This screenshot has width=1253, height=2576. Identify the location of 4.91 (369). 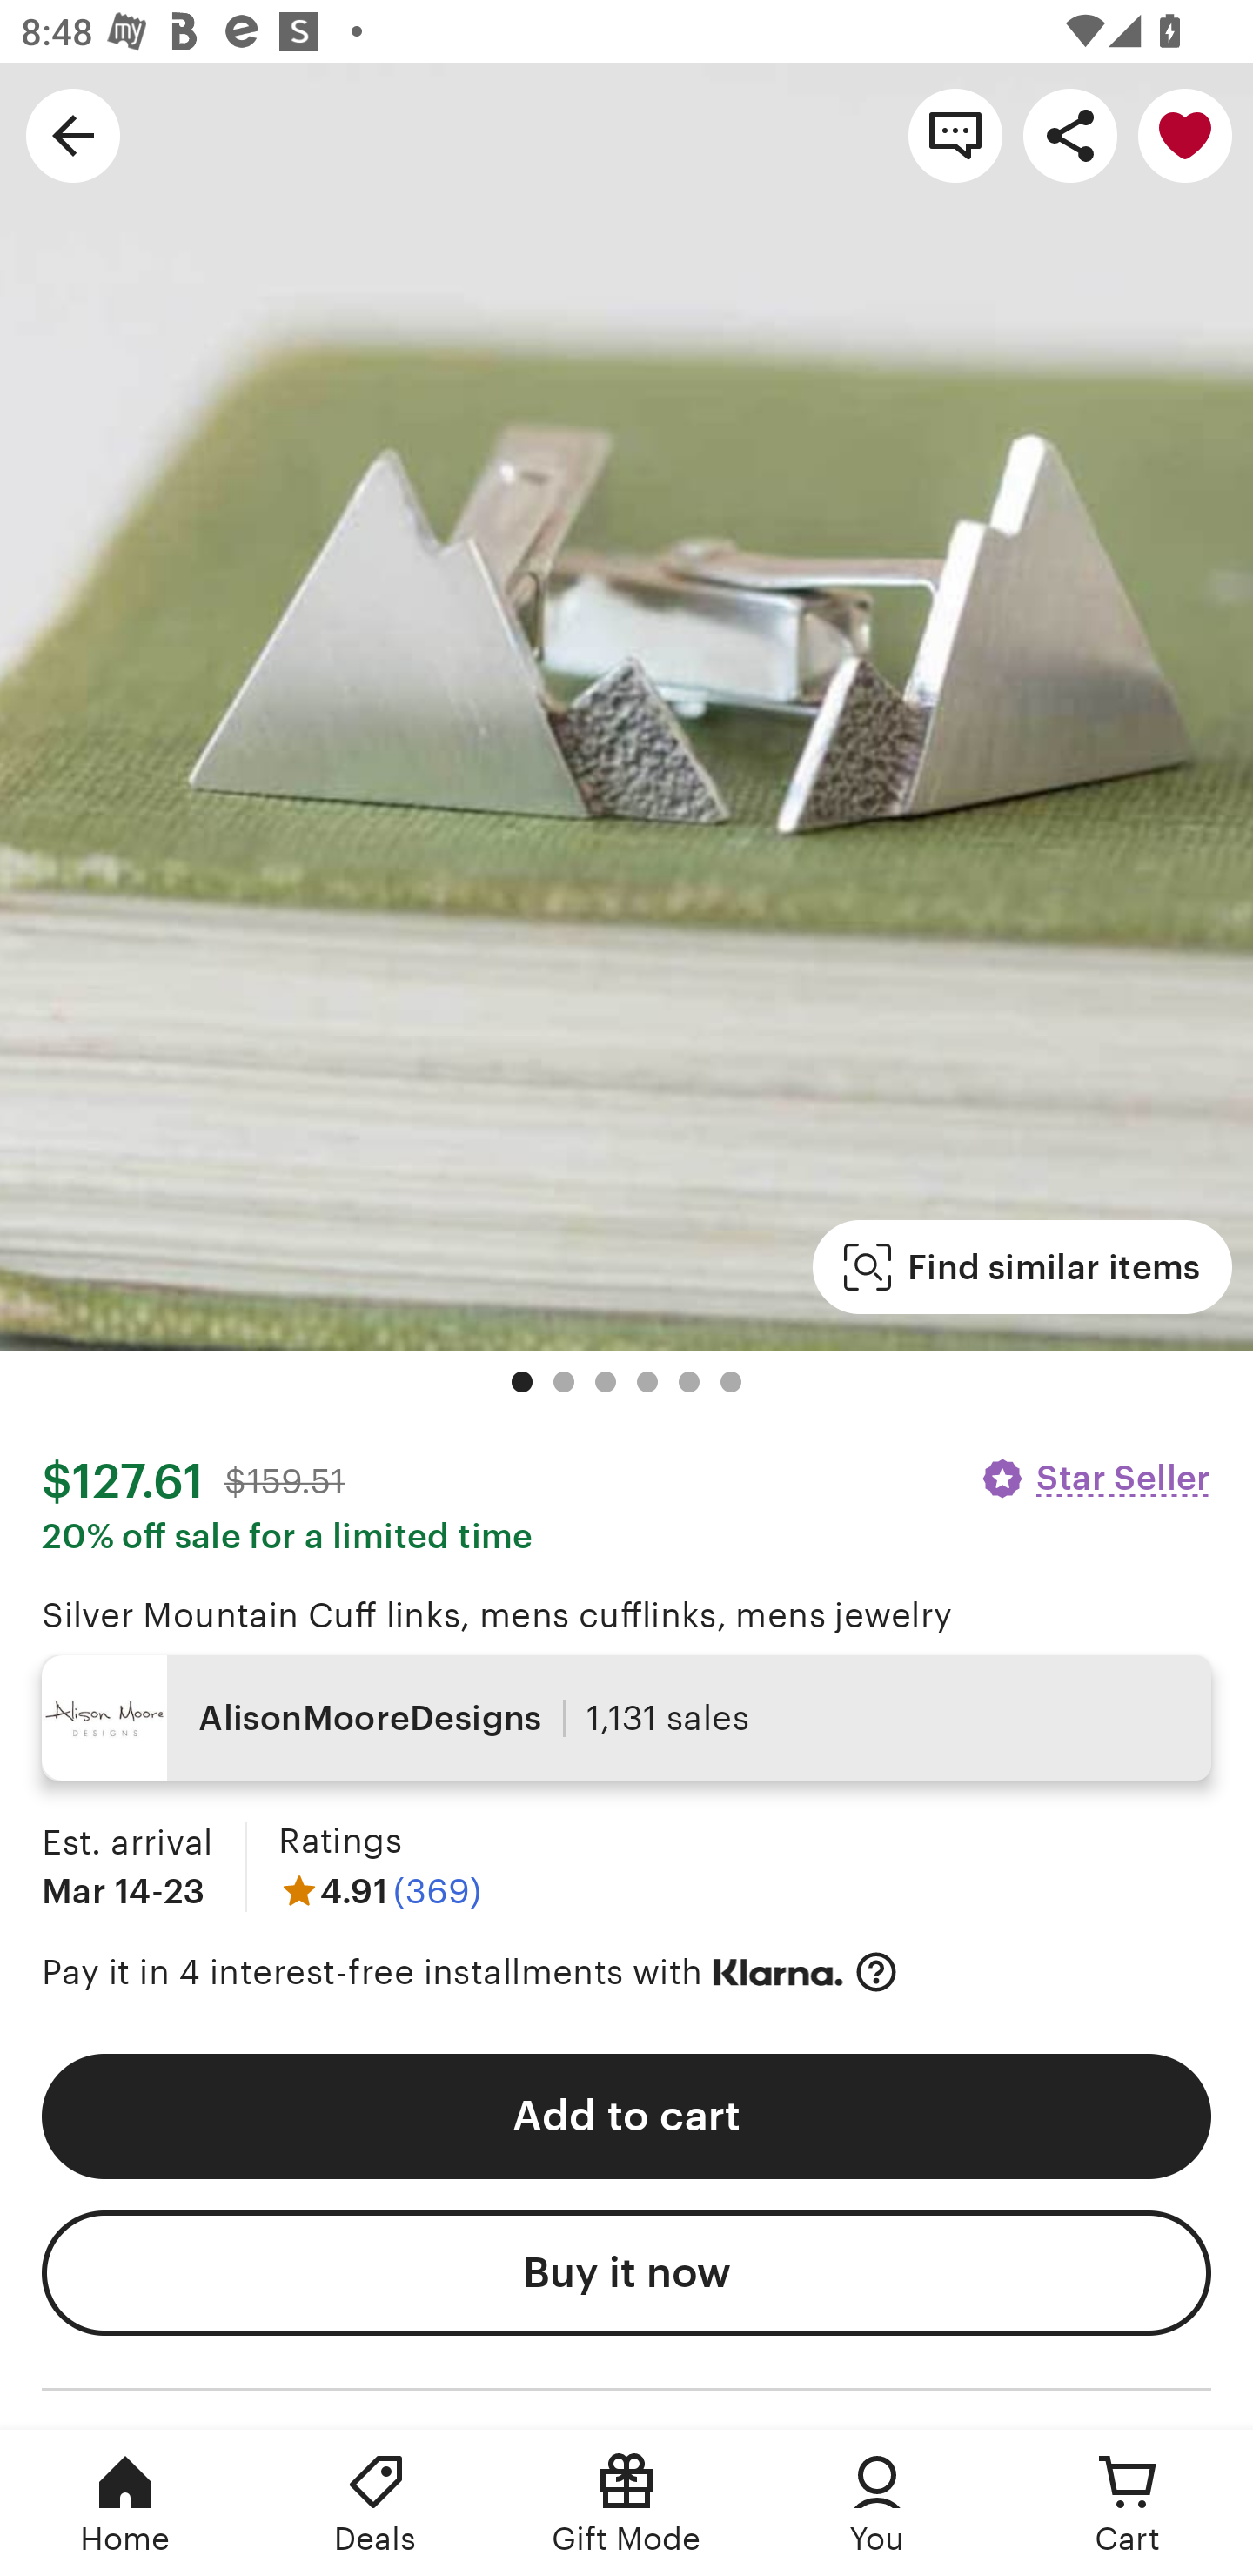
(379, 1890).